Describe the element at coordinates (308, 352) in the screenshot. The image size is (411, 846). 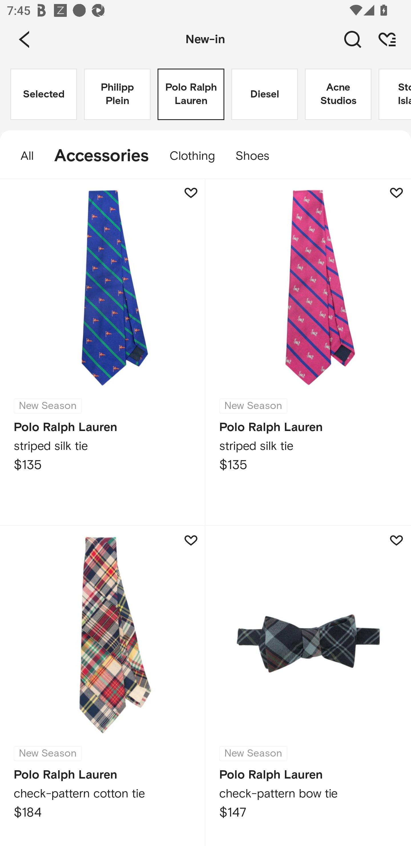
I see `New Season Polo Ralph Lauren striped silk tie $135` at that location.